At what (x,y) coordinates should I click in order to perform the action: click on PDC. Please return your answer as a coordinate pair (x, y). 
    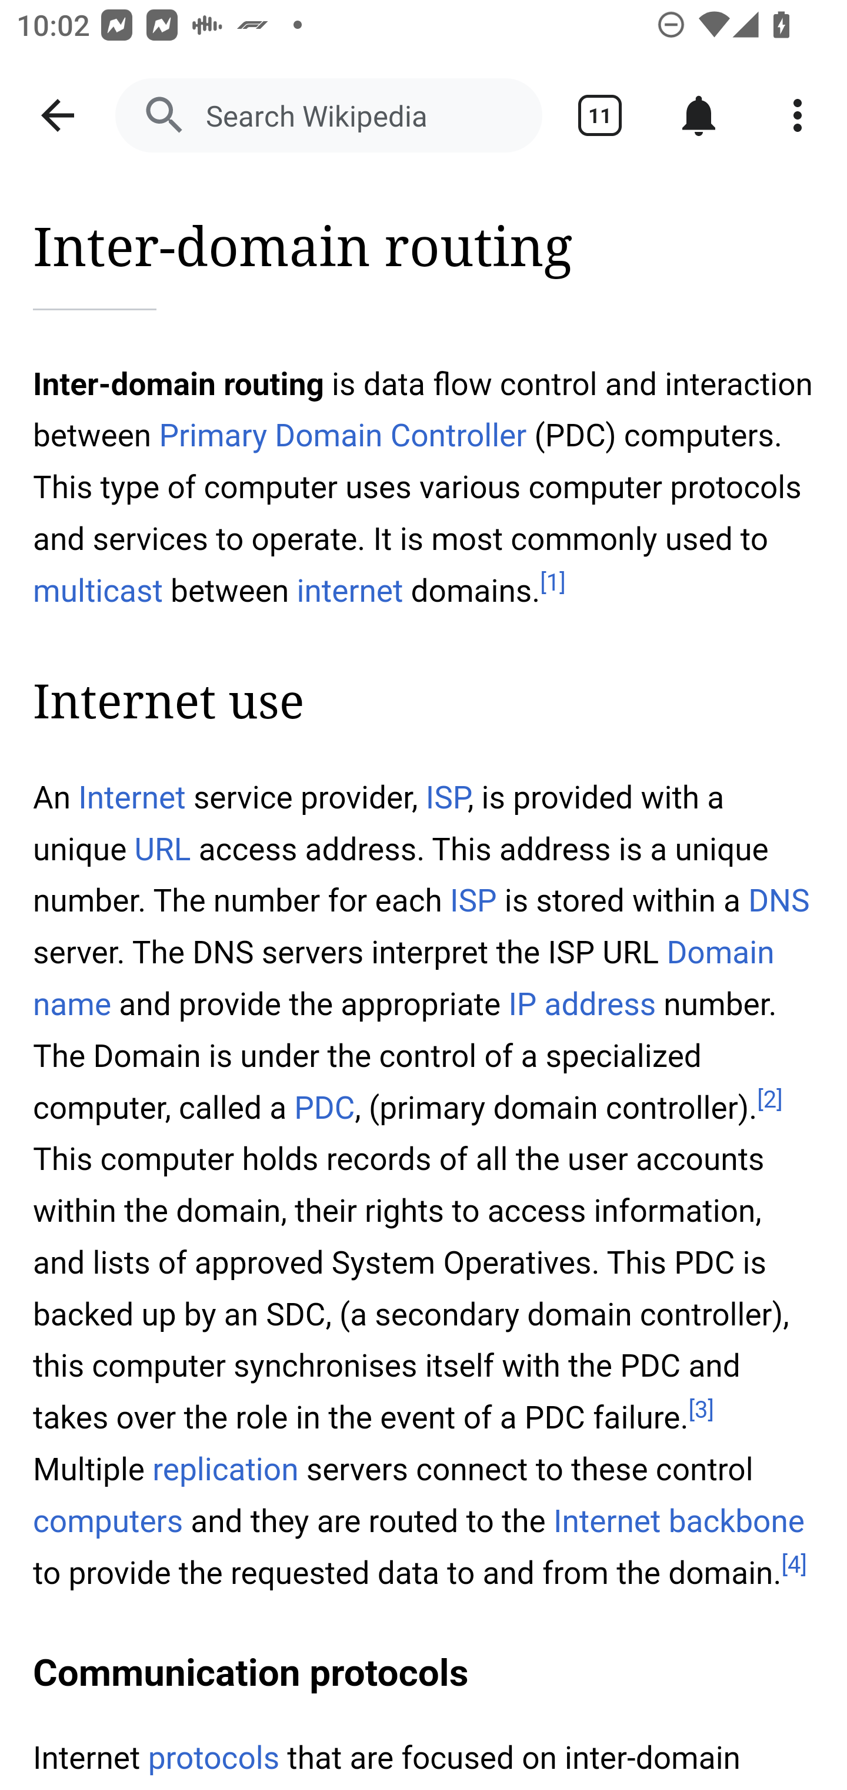
    Looking at the image, I should click on (324, 1108).